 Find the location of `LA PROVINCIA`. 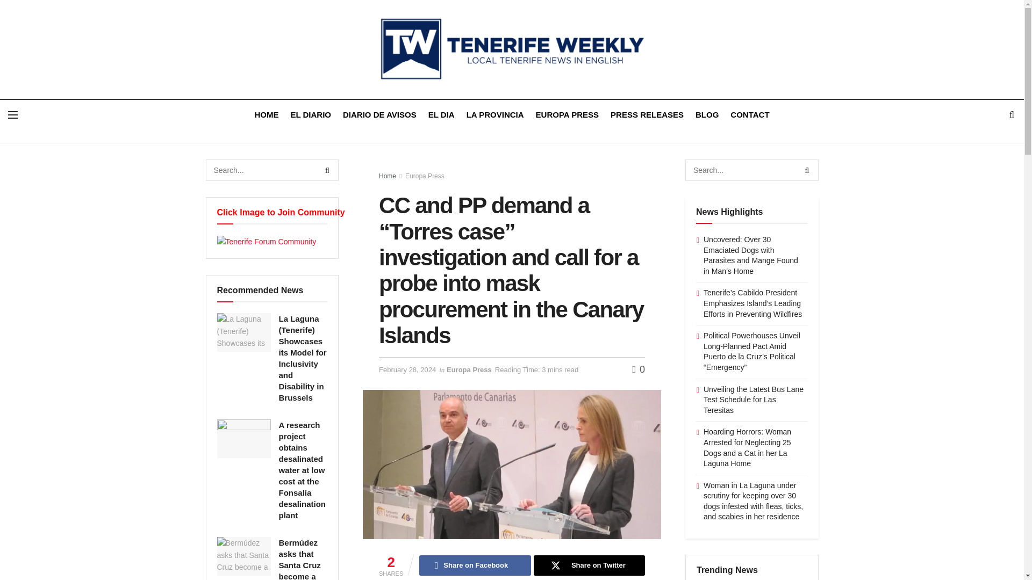

LA PROVINCIA is located at coordinates (495, 114).